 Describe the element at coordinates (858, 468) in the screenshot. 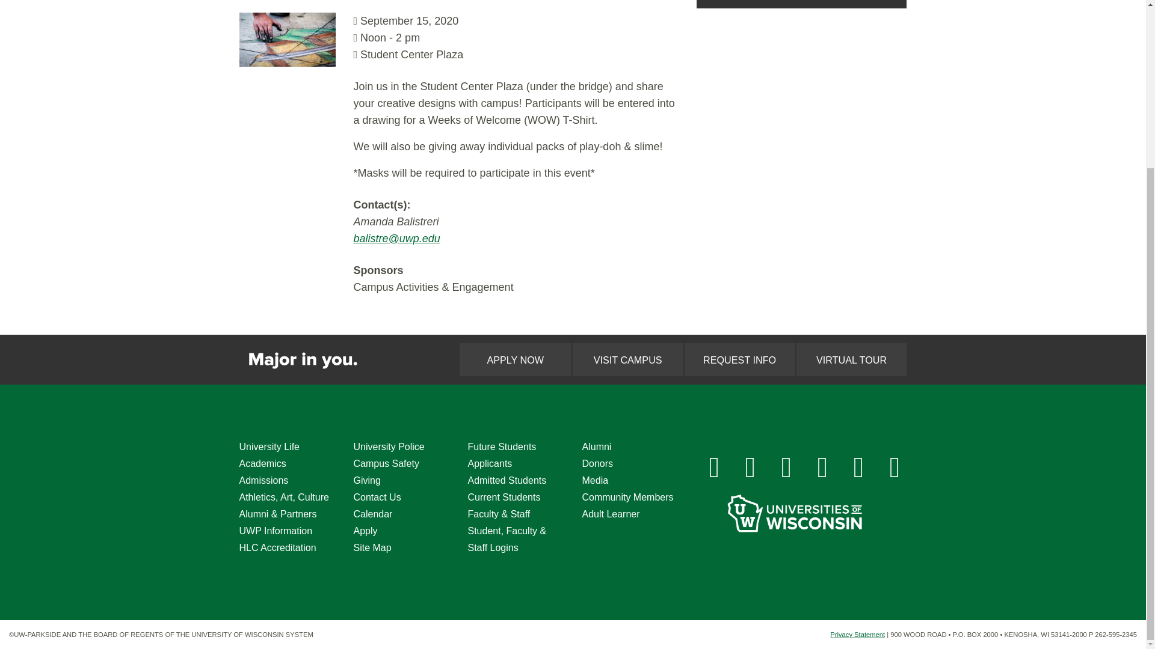

I see `TikTok` at that location.